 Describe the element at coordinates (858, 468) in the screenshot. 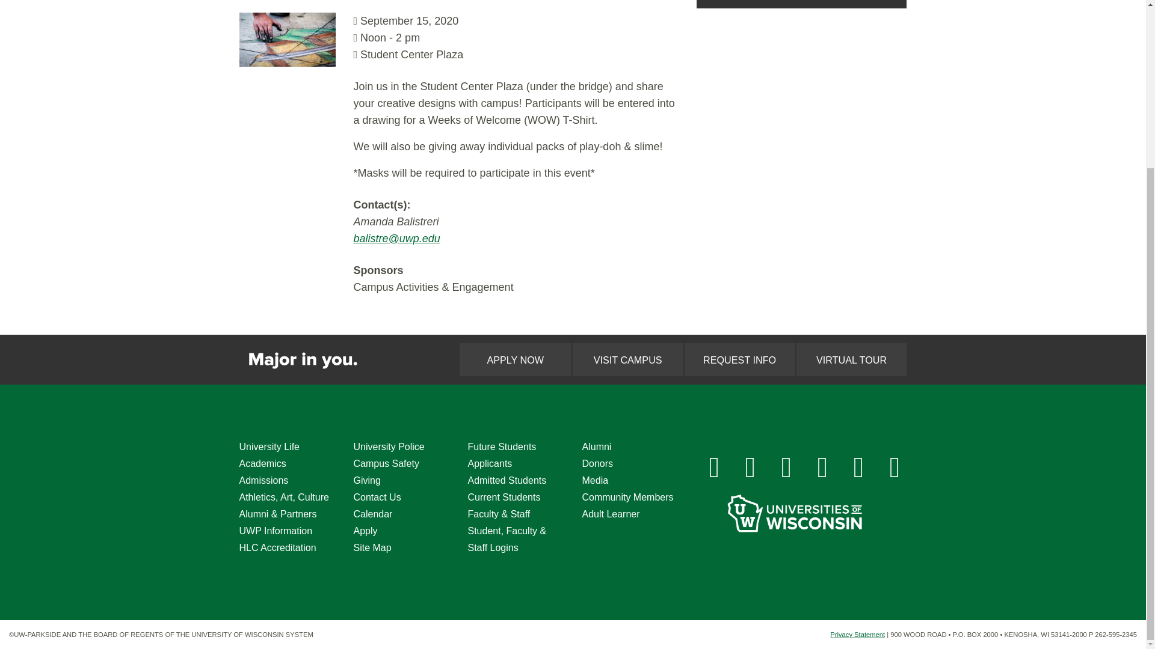

I see `TikTok` at that location.